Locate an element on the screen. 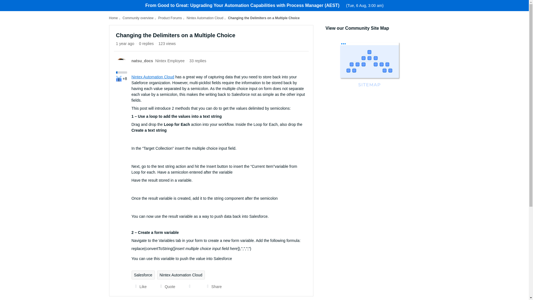 This screenshot has height=300, width=533. Nintex Automation Cloud is located at coordinates (153, 77).